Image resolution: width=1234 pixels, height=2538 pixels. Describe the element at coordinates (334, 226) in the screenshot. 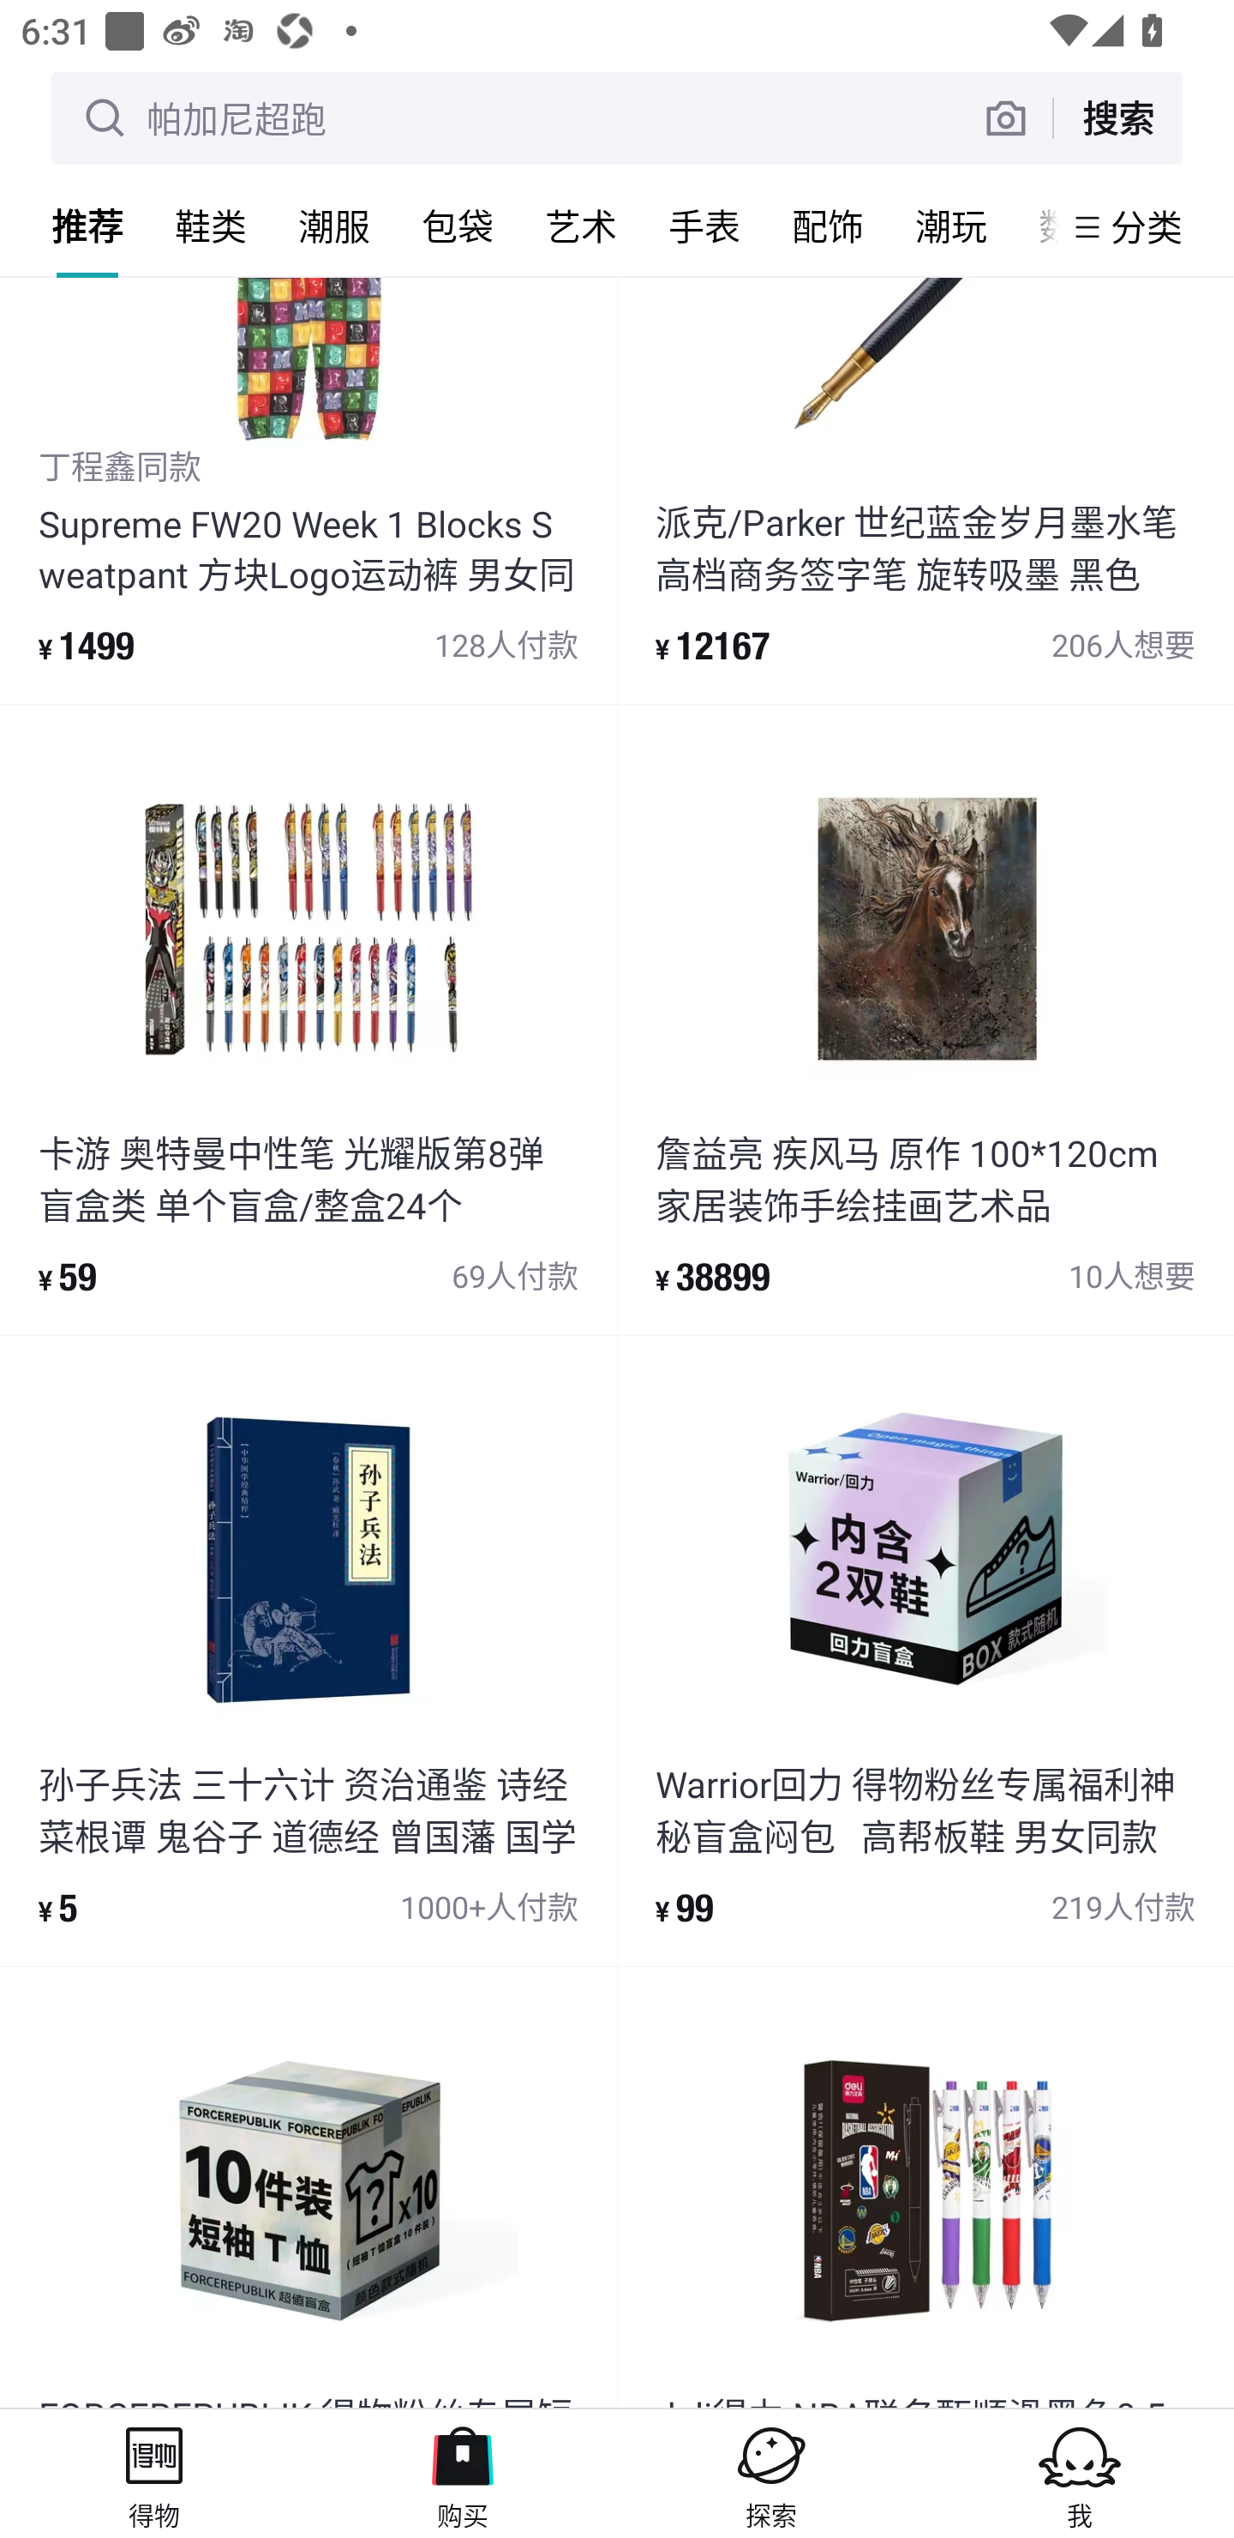

I see `潮服` at that location.